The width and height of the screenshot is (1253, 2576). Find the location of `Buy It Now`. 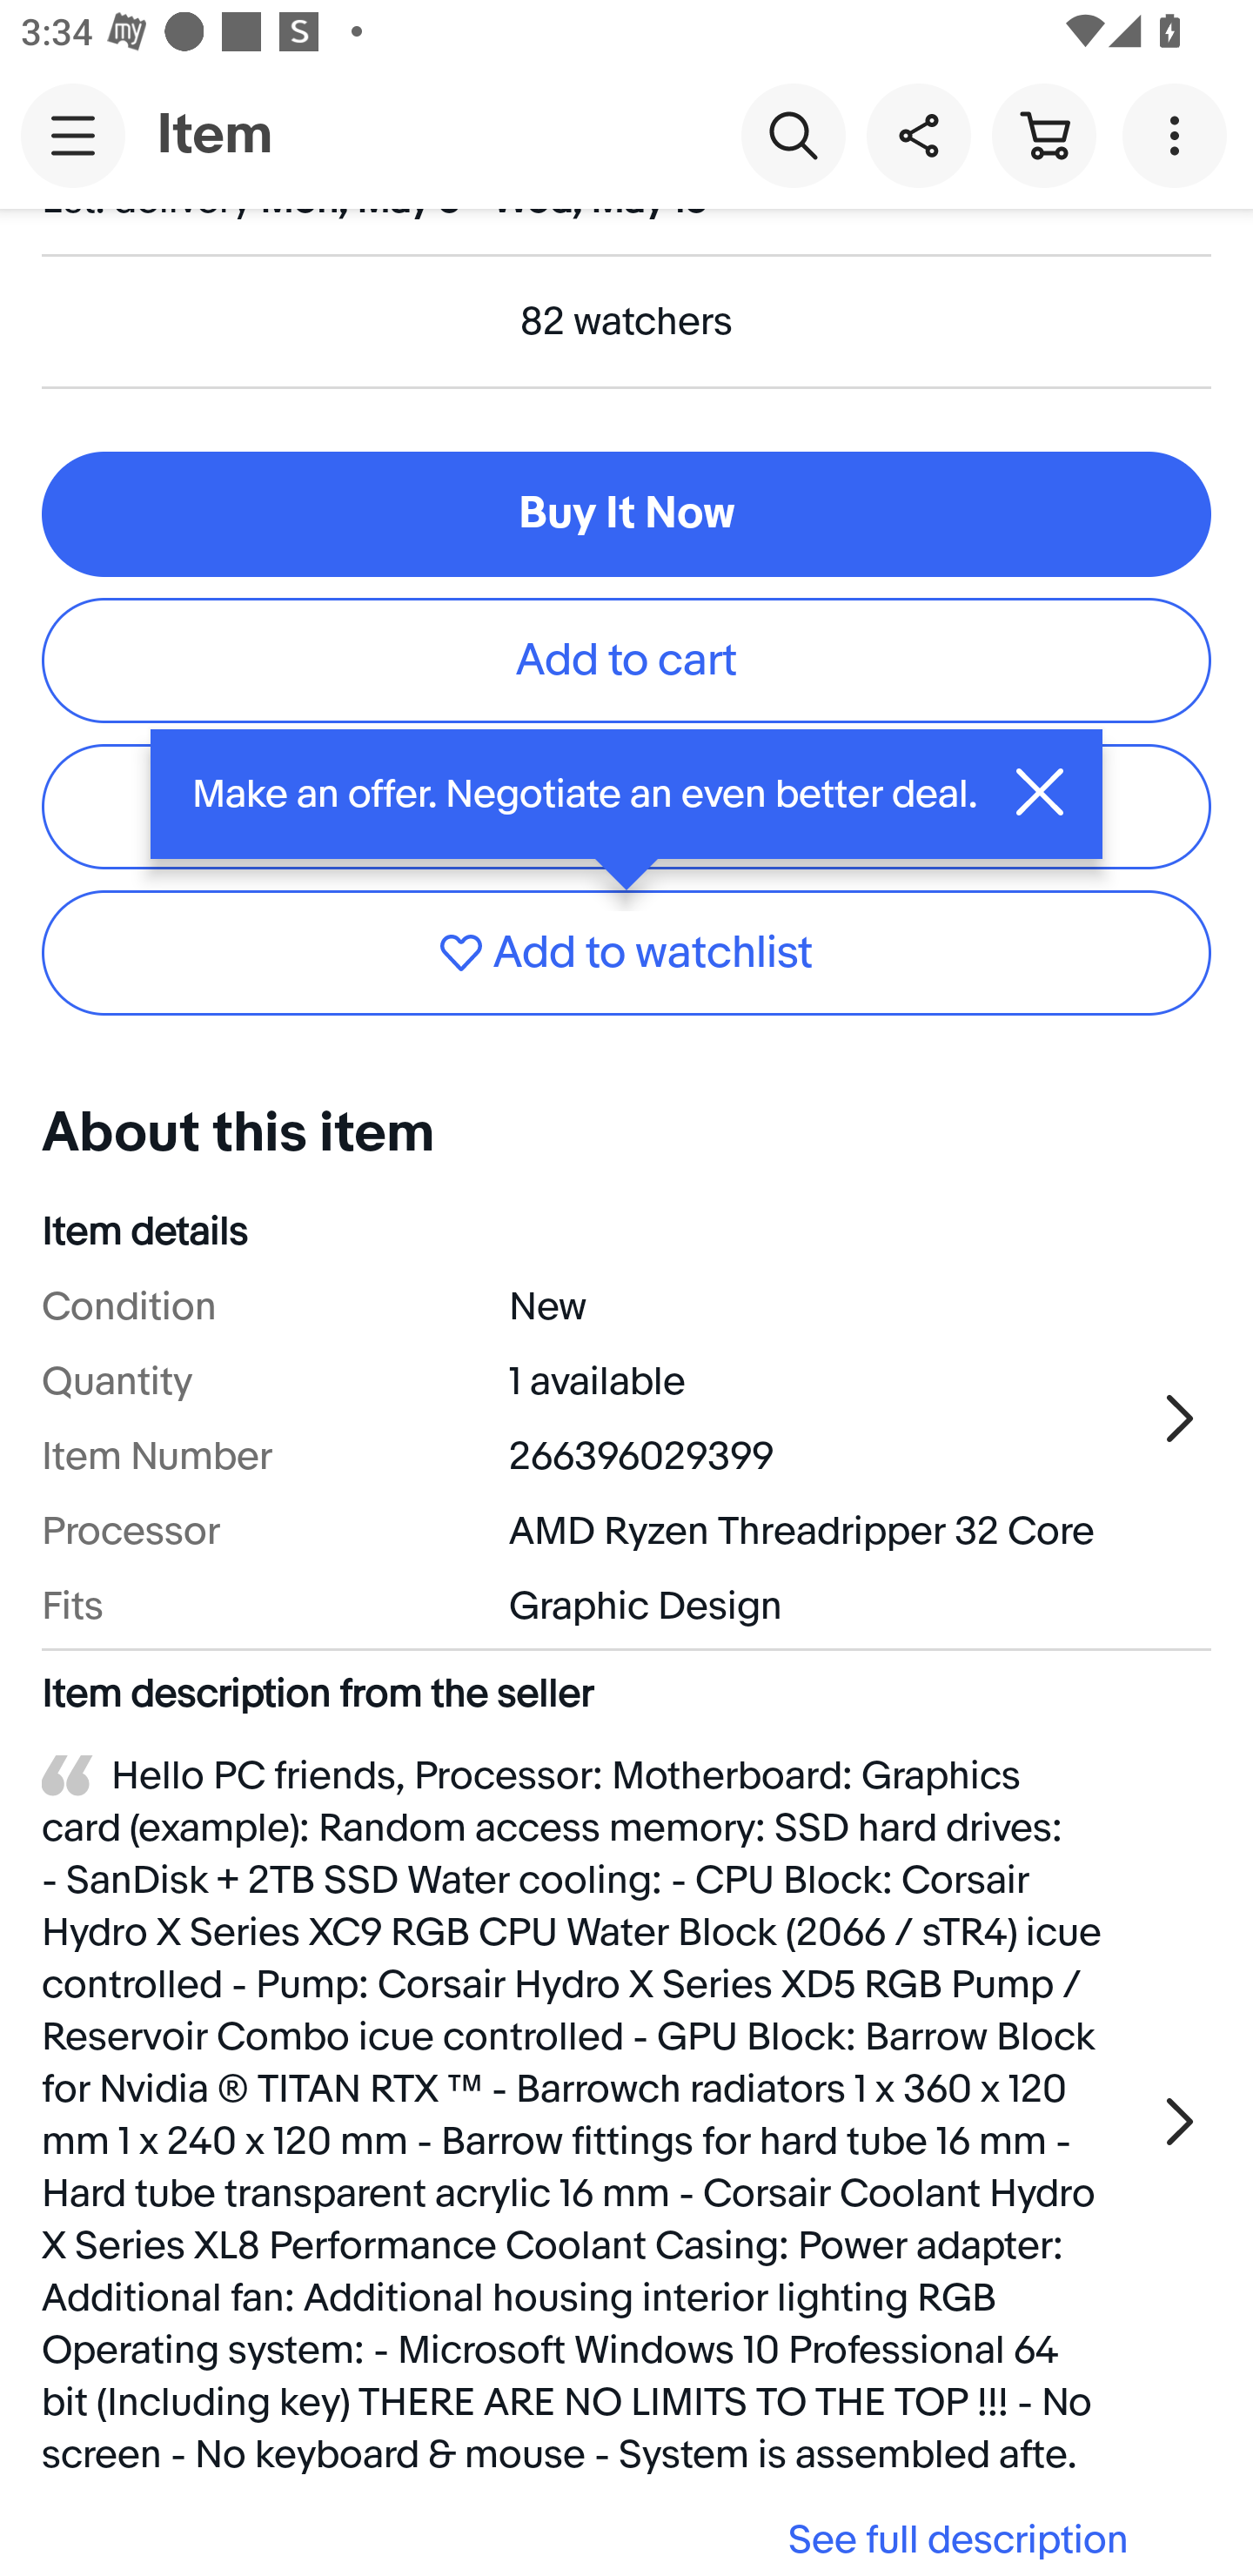

Buy It Now is located at coordinates (626, 513).